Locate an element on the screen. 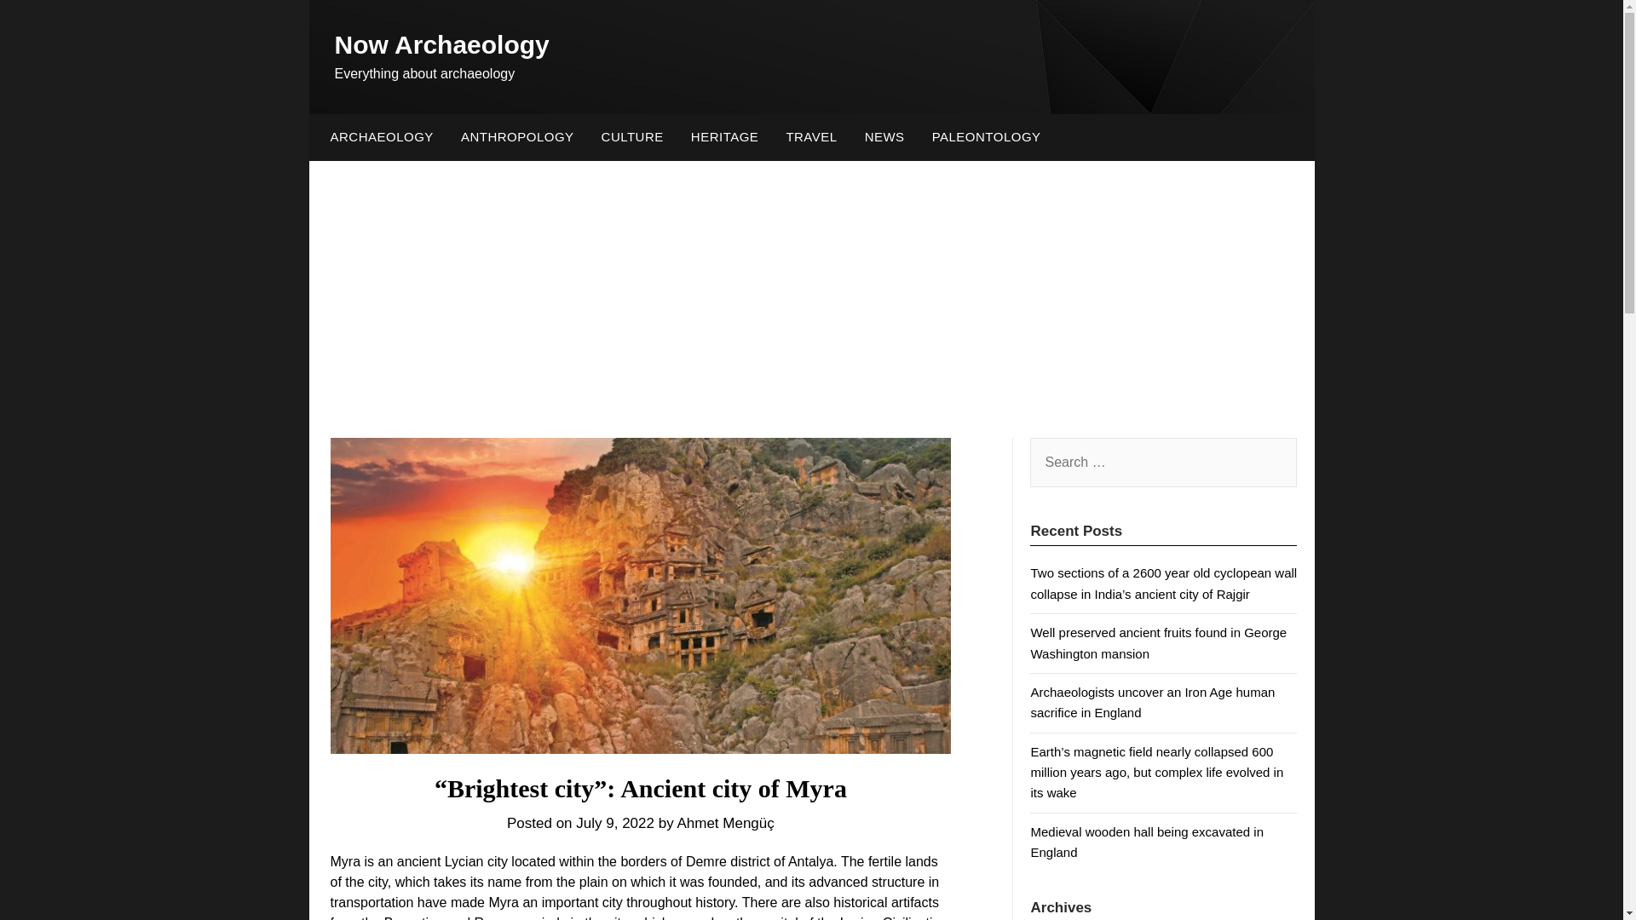 Image resolution: width=1636 pixels, height=920 pixels. July 9, 2022 is located at coordinates (615, 823).